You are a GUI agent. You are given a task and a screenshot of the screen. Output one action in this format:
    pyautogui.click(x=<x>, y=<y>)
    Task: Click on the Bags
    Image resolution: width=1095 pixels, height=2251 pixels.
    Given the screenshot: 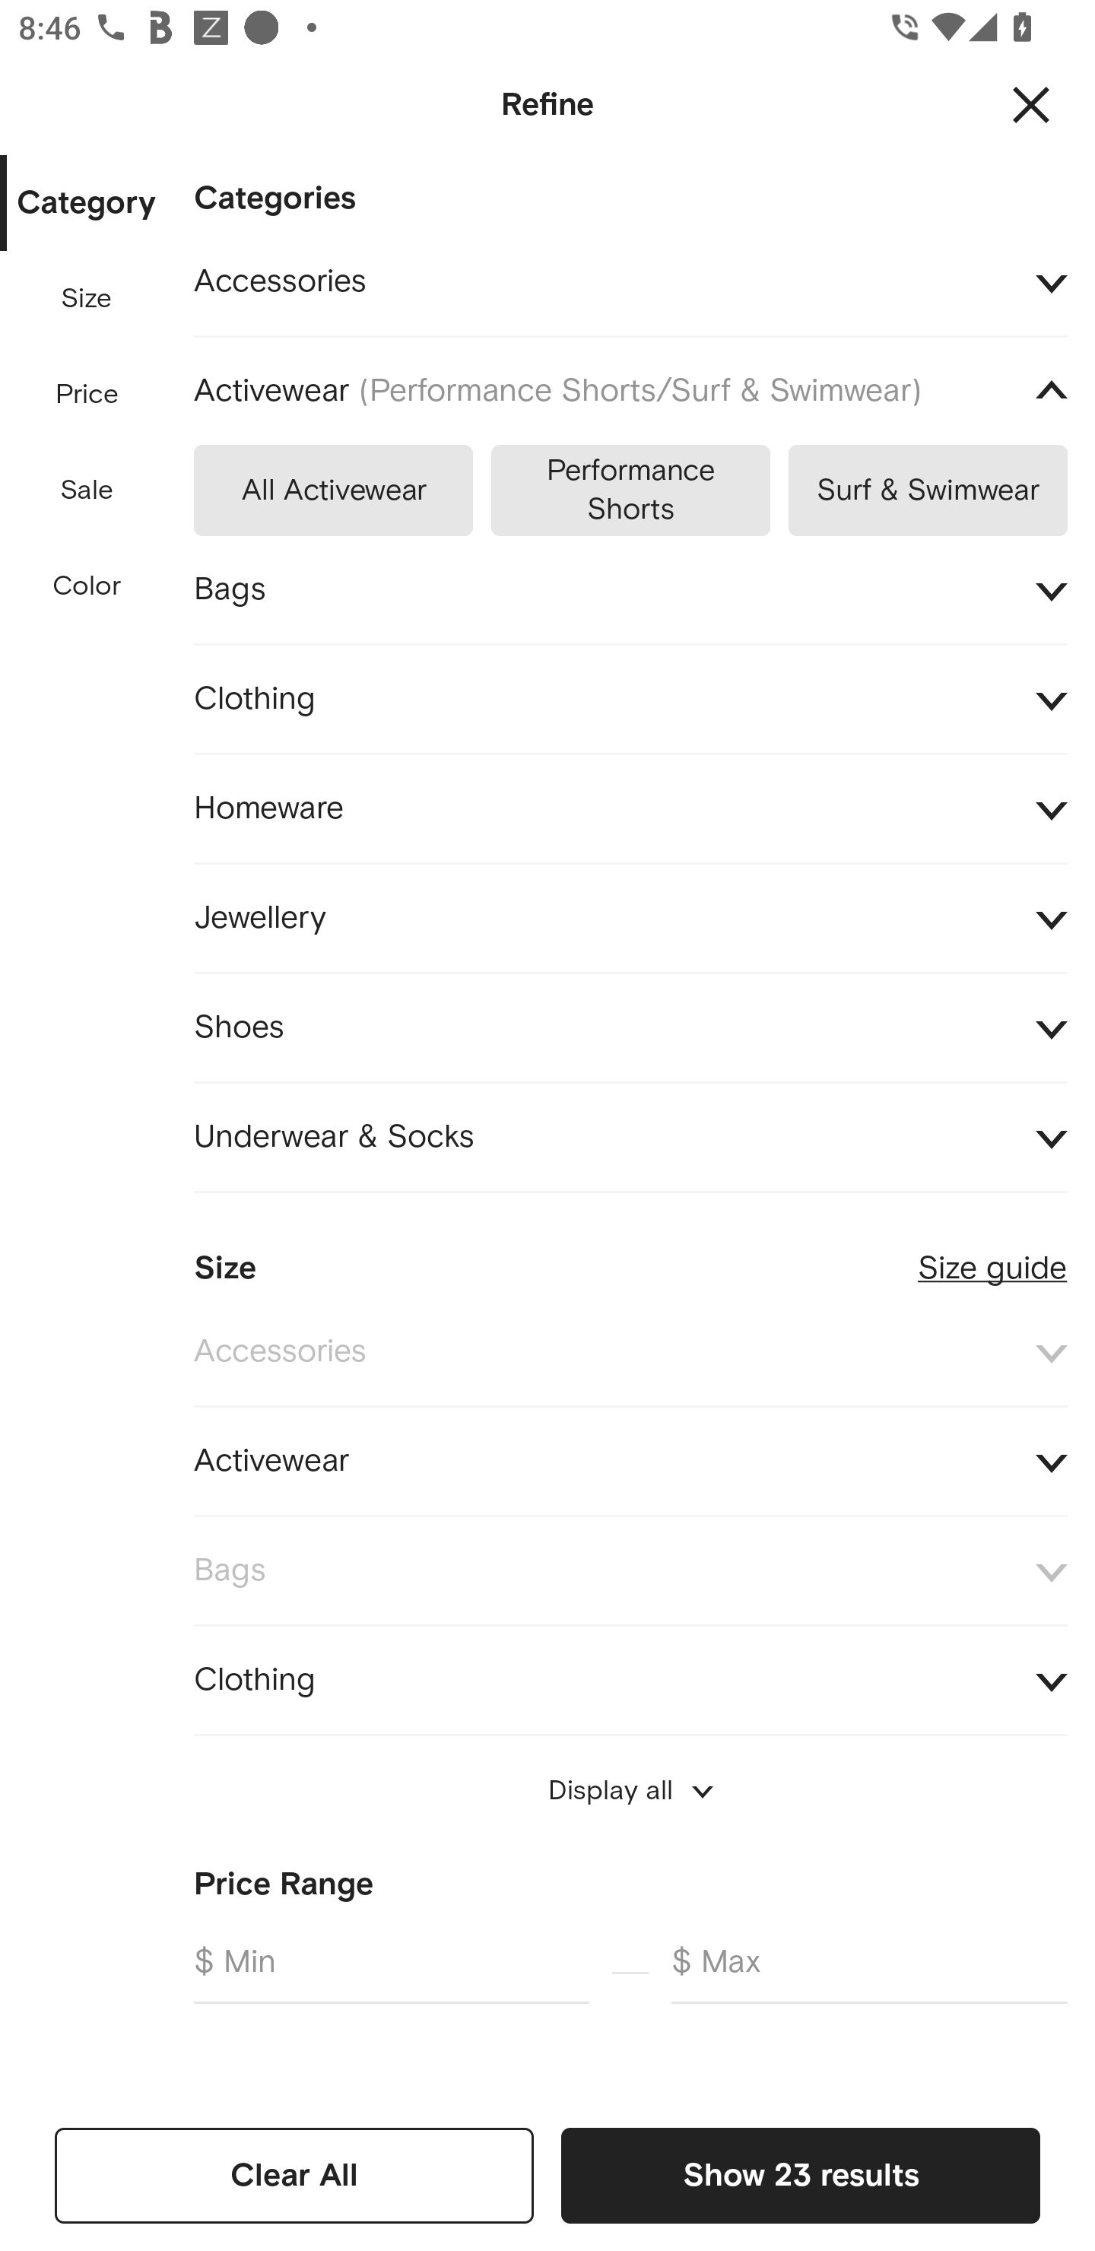 What is the action you would take?
    pyautogui.click(x=630, y=589)
    